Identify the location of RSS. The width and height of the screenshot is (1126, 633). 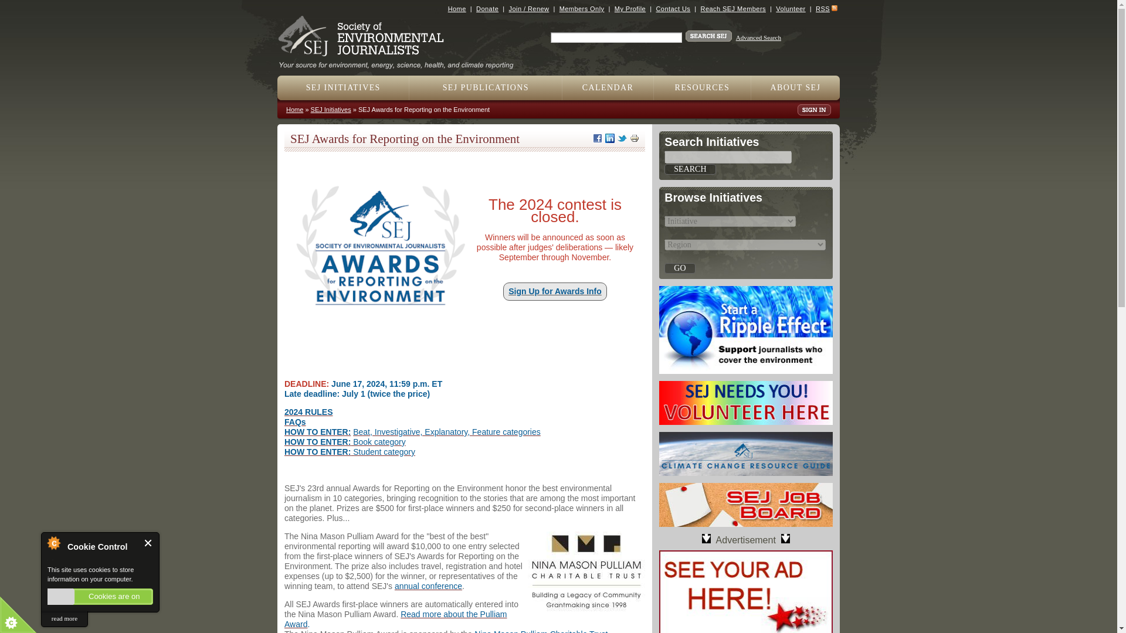
(822, 8).